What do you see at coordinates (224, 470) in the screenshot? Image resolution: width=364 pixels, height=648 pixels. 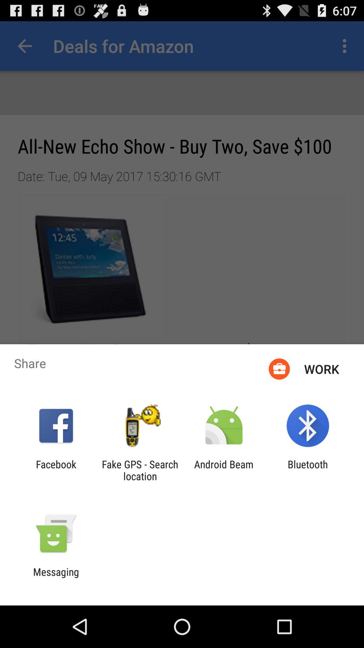 I see `launch app next to the bluetooth app` at bounding box center [224, 470].